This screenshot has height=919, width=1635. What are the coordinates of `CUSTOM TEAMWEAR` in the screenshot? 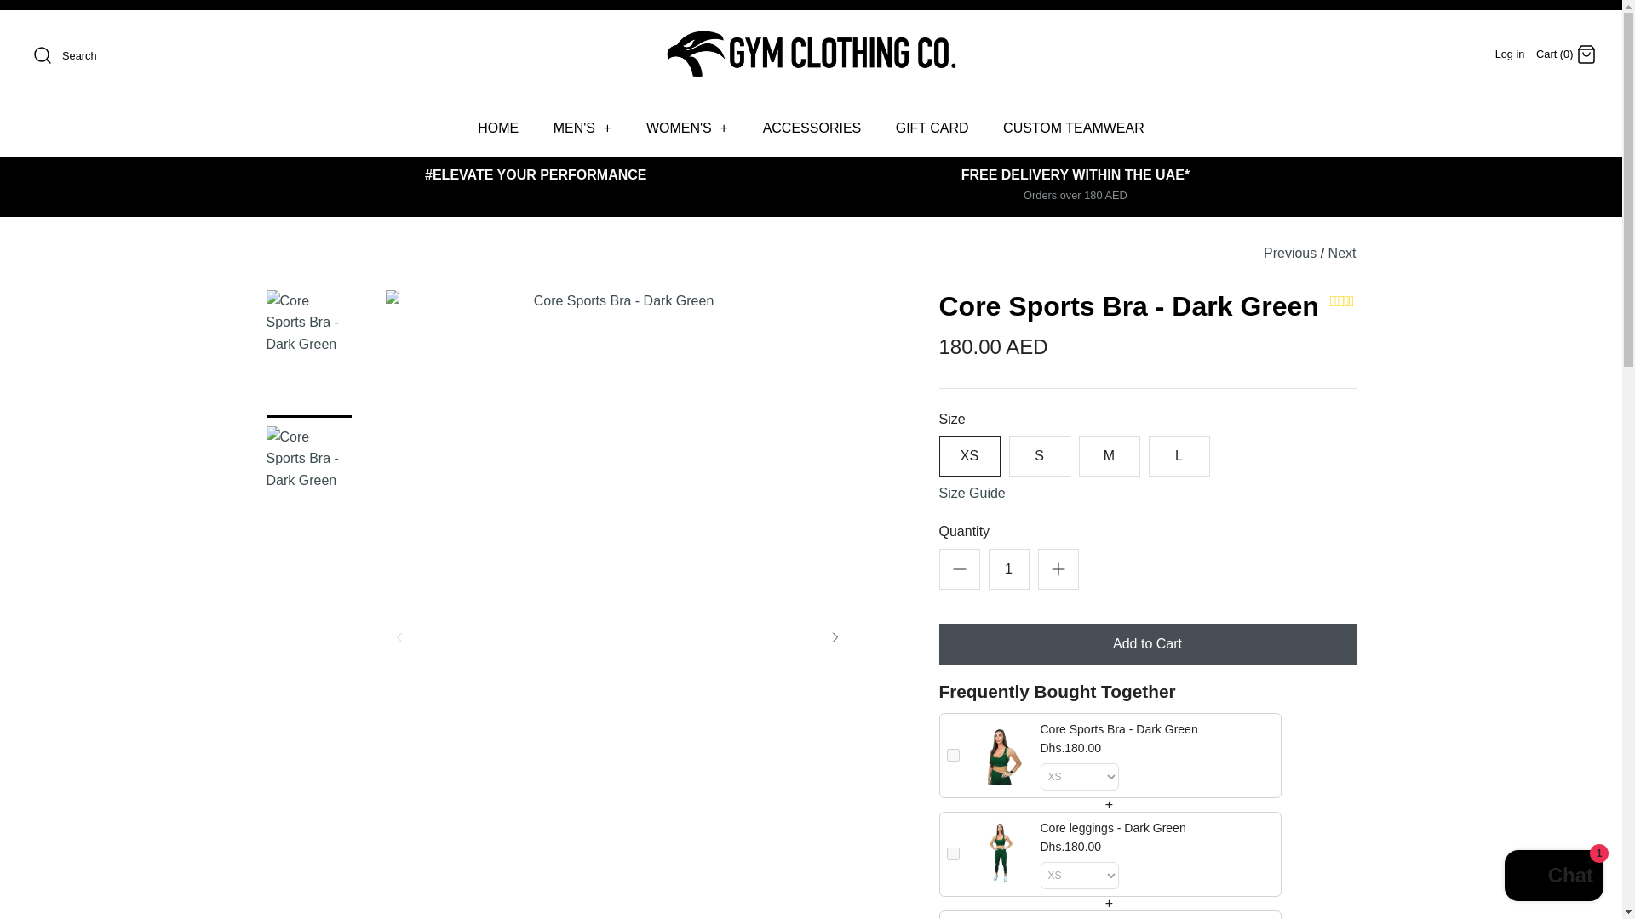 It's located at (1073, 128).